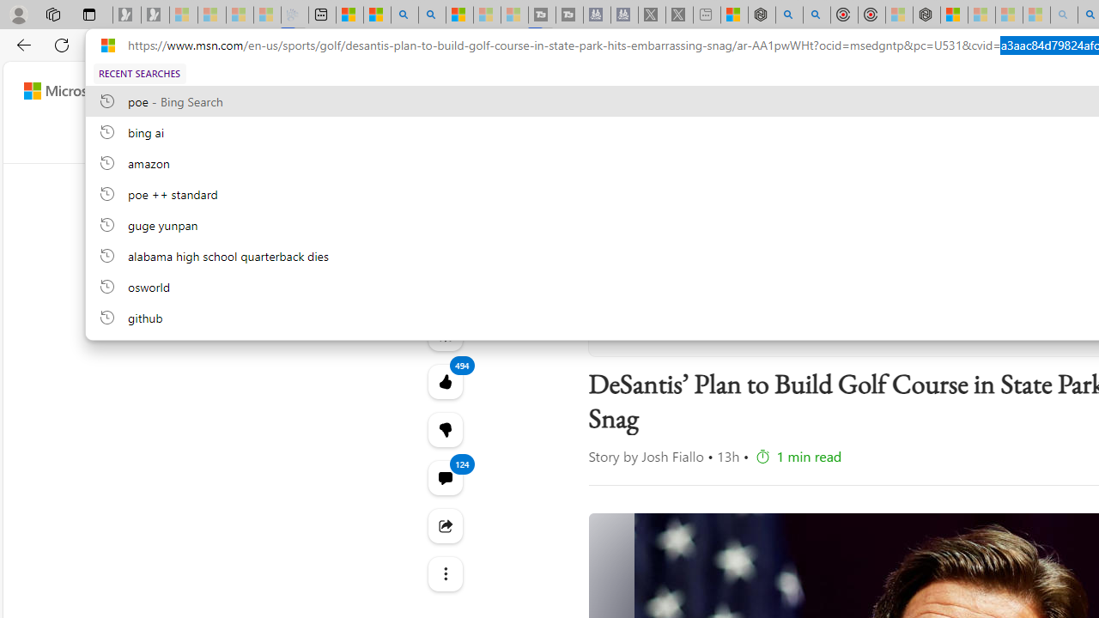 The width and height of the screenshot is (1099, 618). Describe the element at coordinates (1011, 184) in the screenshot. I see `Check Your Personal Offers` at that location.